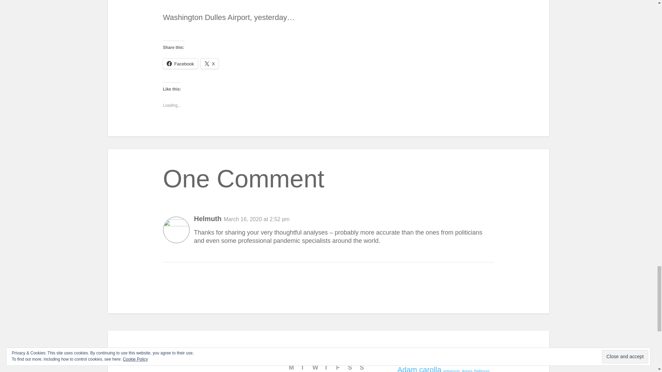  What do you see at coordinates (482, 371) in the screenshot?
I see `Baltimore` at bounding box center [482, 371].